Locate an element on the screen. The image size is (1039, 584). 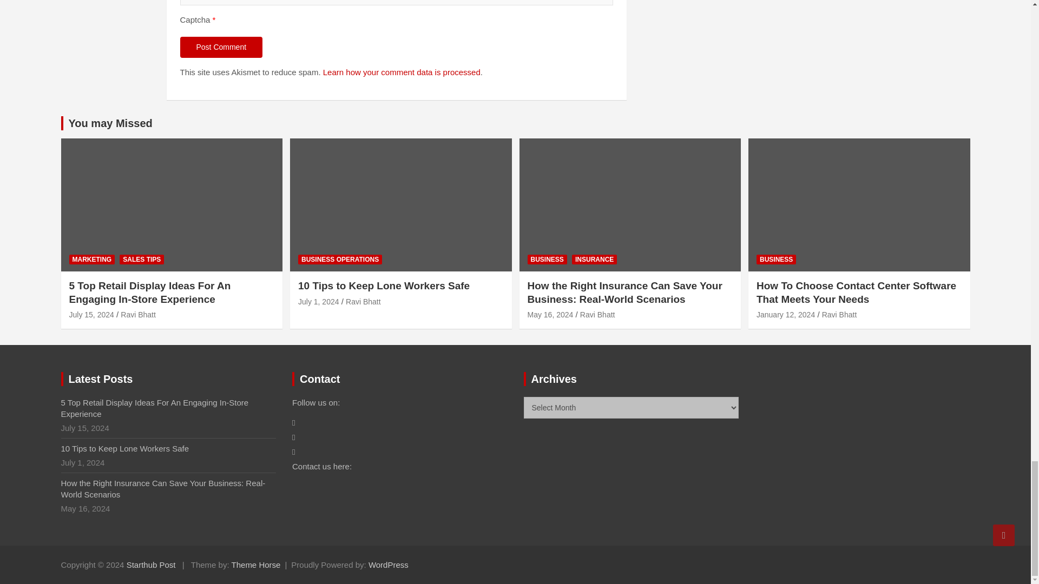
10 Tips to Keep Lone Workers Safe is located at coordinates (319, 301).